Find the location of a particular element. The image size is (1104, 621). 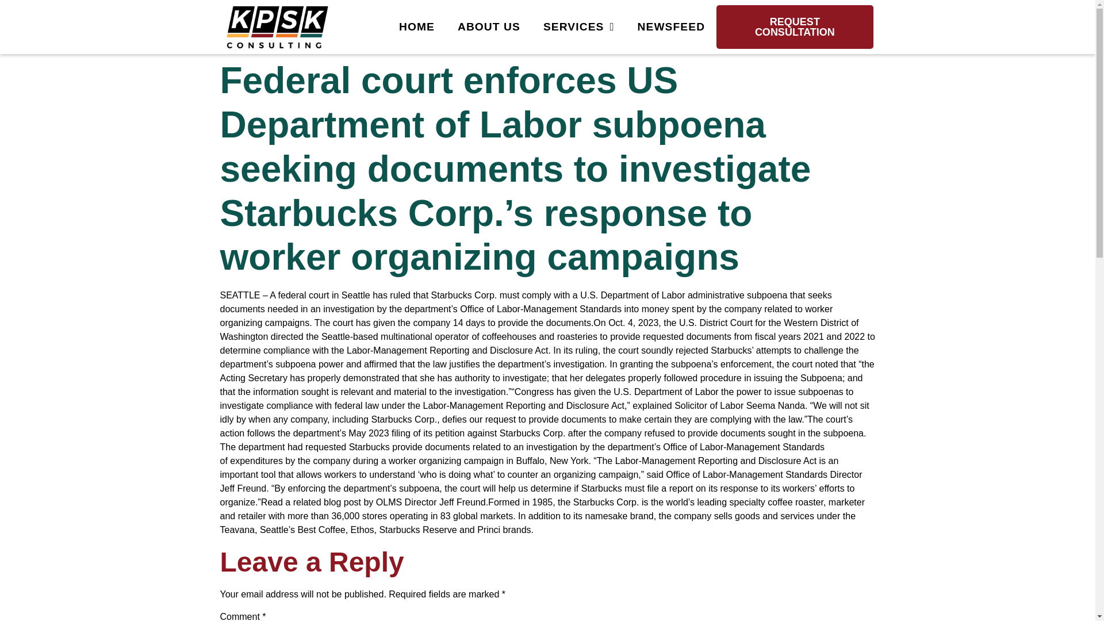

HOME is located at coordinates (416, 26).